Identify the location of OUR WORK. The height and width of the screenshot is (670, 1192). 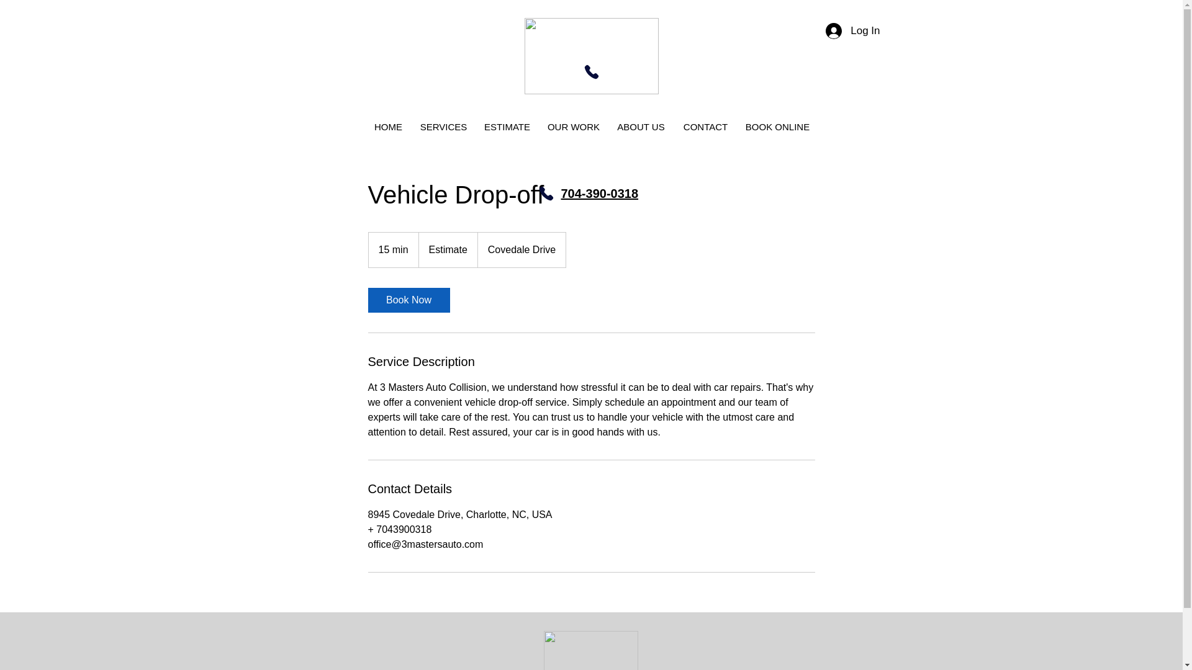
(573, 127).